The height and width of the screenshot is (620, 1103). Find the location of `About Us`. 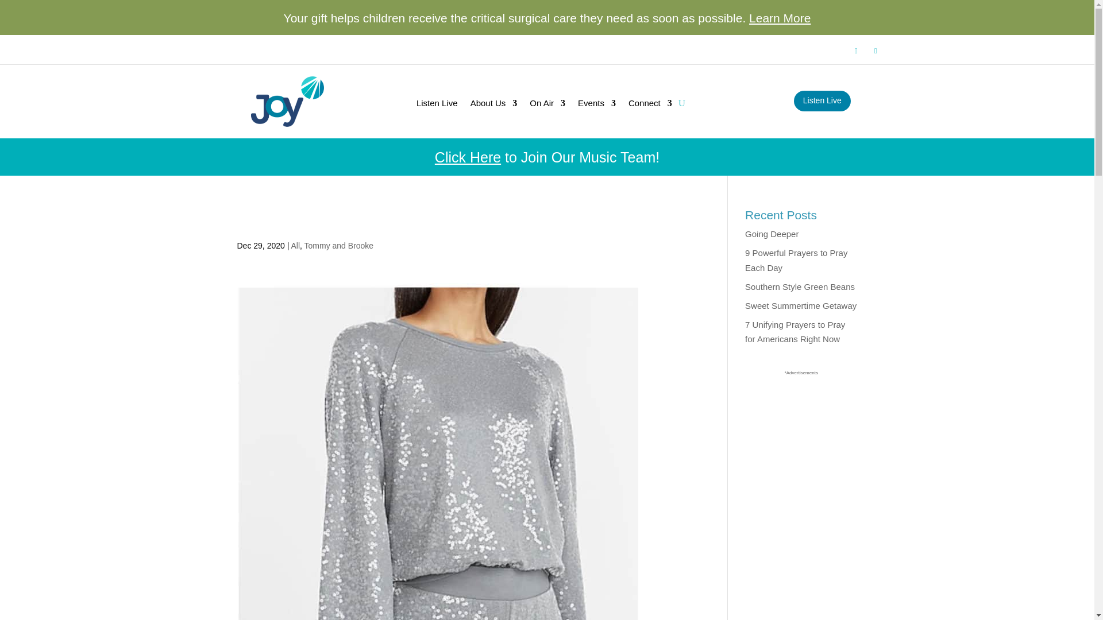

About Us is located at coordinates (494, 106).